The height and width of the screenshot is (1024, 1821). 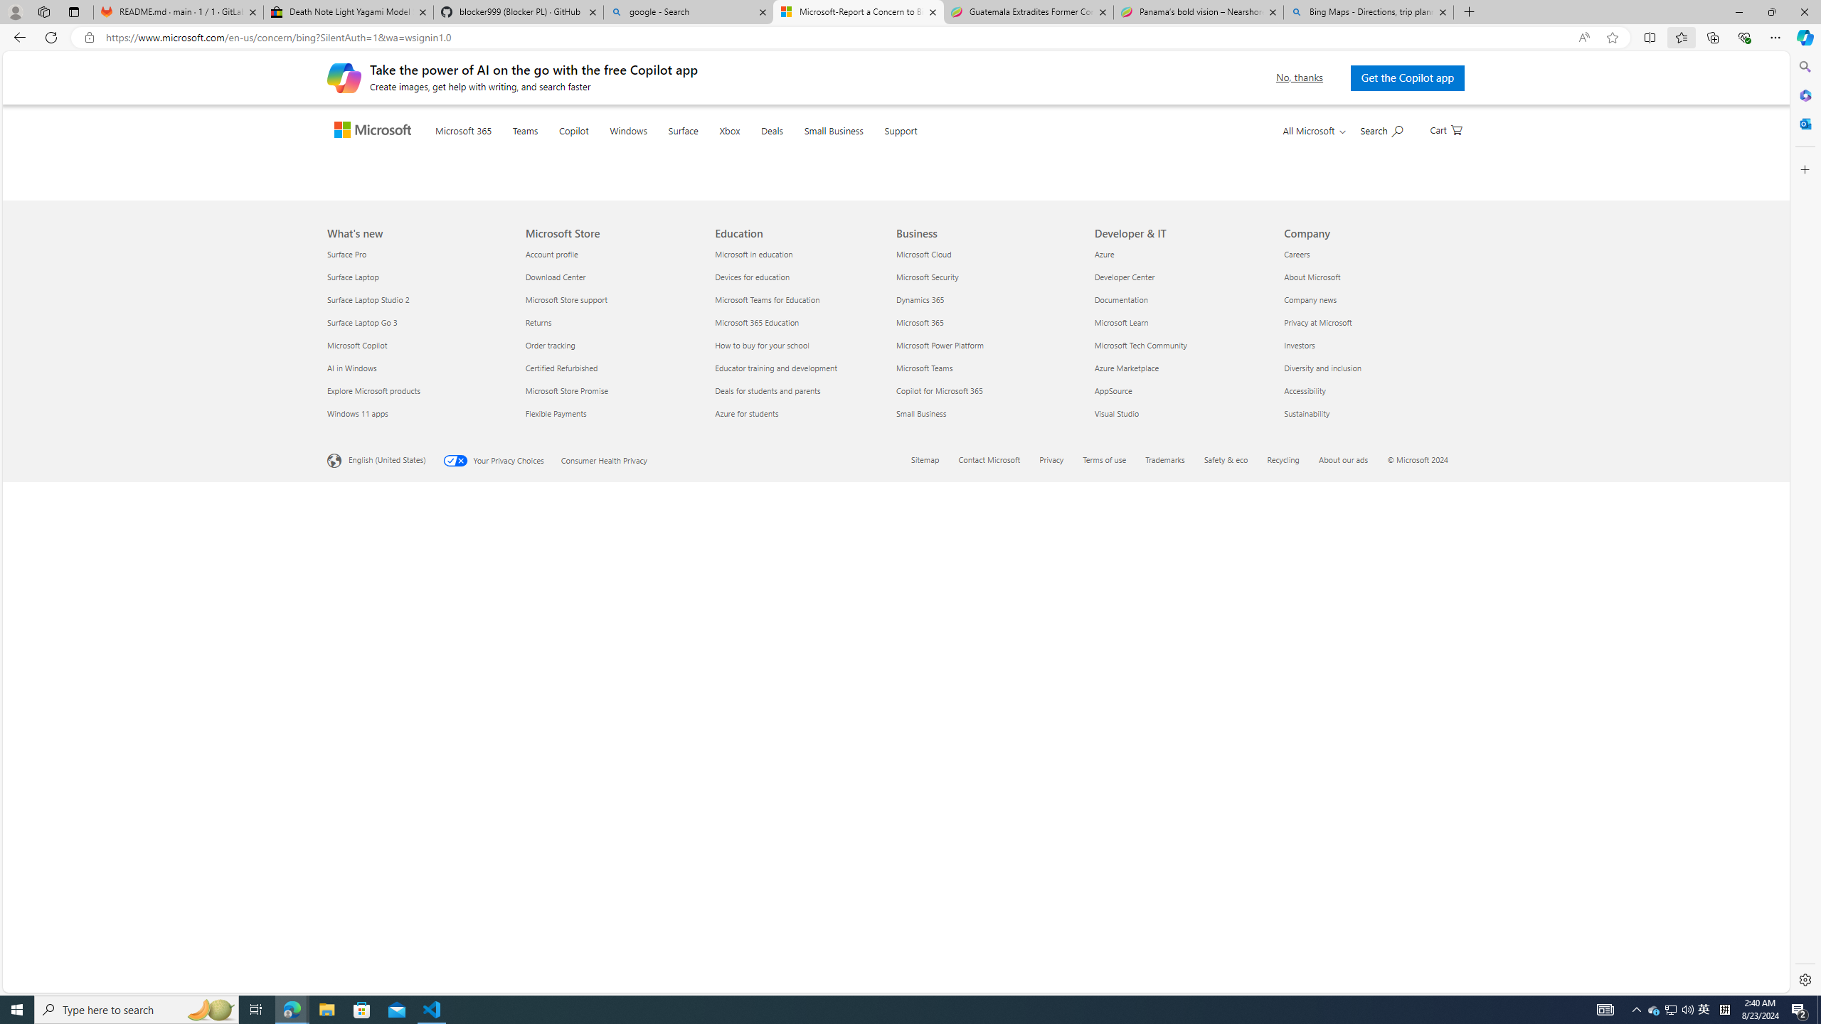 I want to click on Microsoft 365 Education, so click(x=802, y=822).